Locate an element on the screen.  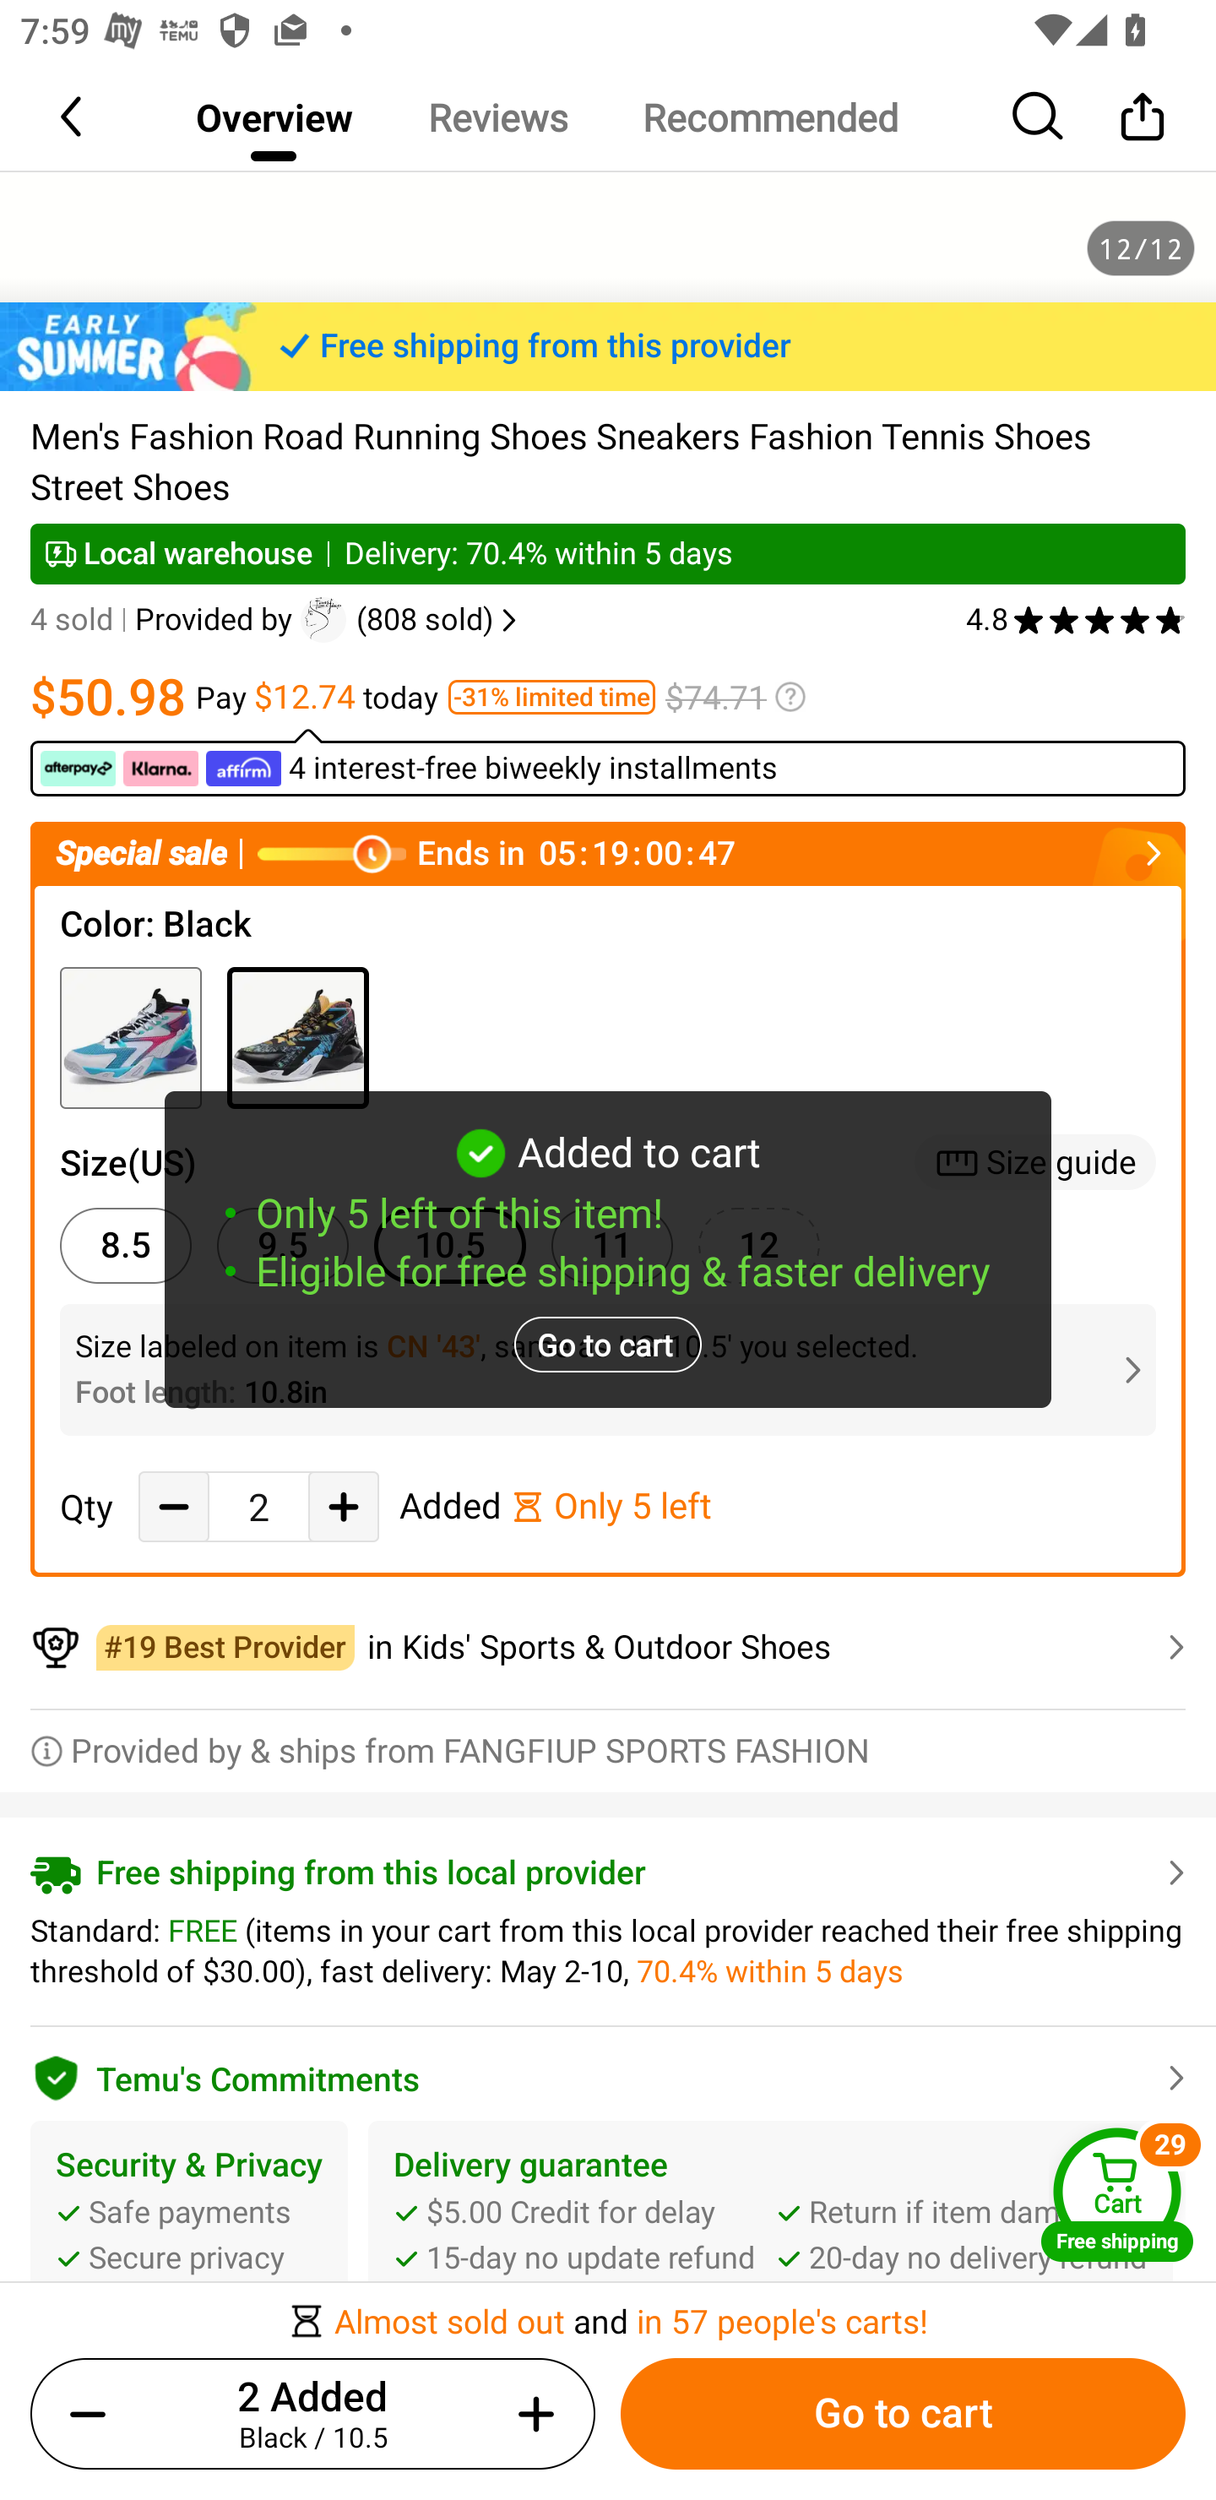
Decrease Quantity Button is located at coordinates (174, 1507).